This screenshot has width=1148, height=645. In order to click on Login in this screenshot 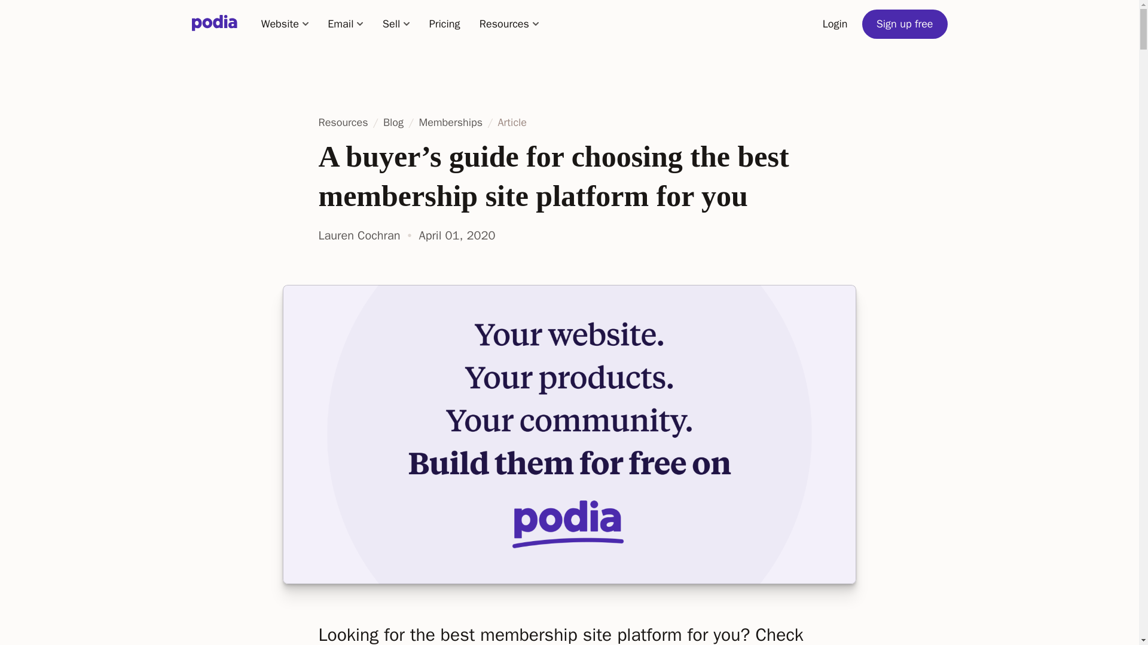, I will do `click(835, 24)`.